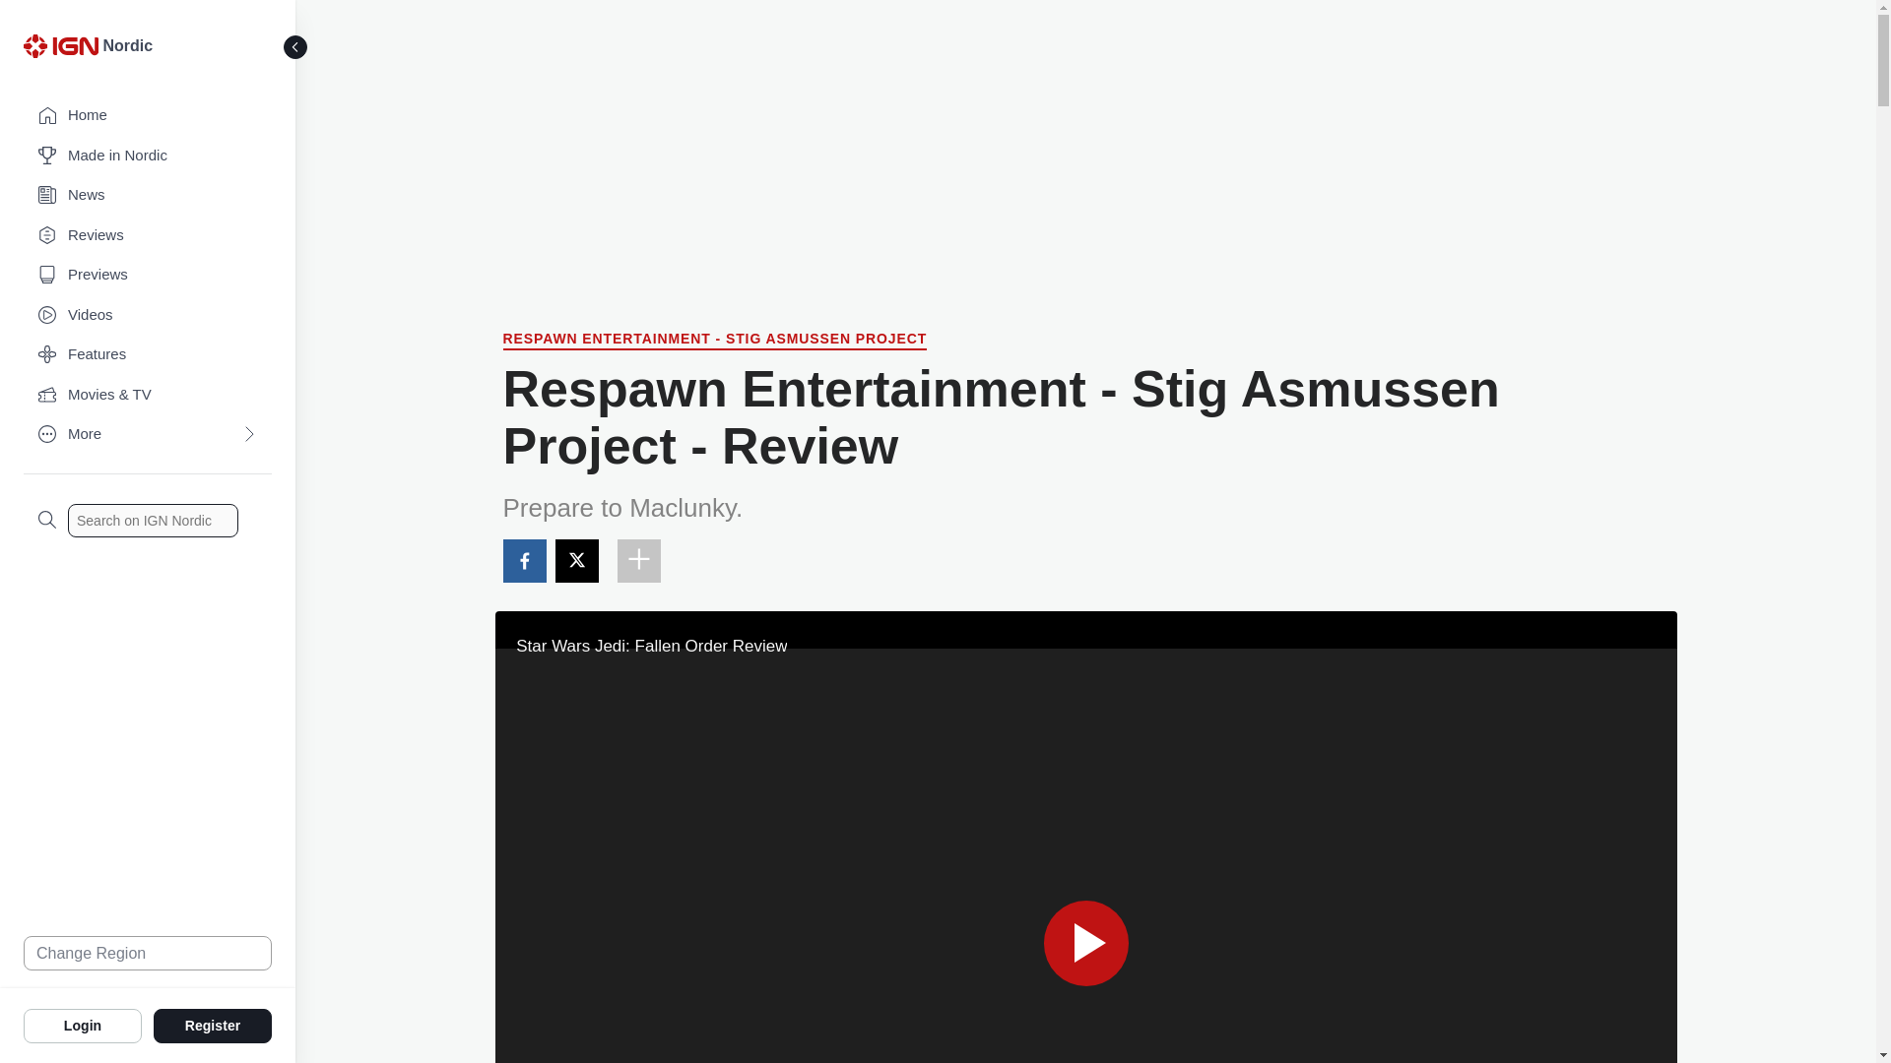 The width and height of the screenshot is (1891, 1063). What do you see at coordinates (295, 47) in the screenshot?
I see `Toggle Sidebar` at bounding box center [295, 47].